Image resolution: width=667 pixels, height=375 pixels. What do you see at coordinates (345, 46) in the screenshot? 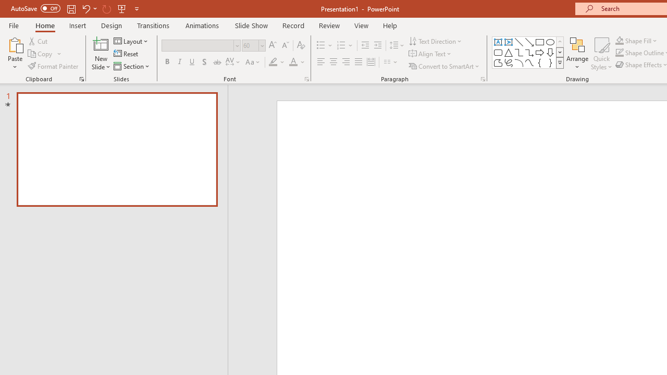
I see `Numbering` at bounding box center [345, 46].